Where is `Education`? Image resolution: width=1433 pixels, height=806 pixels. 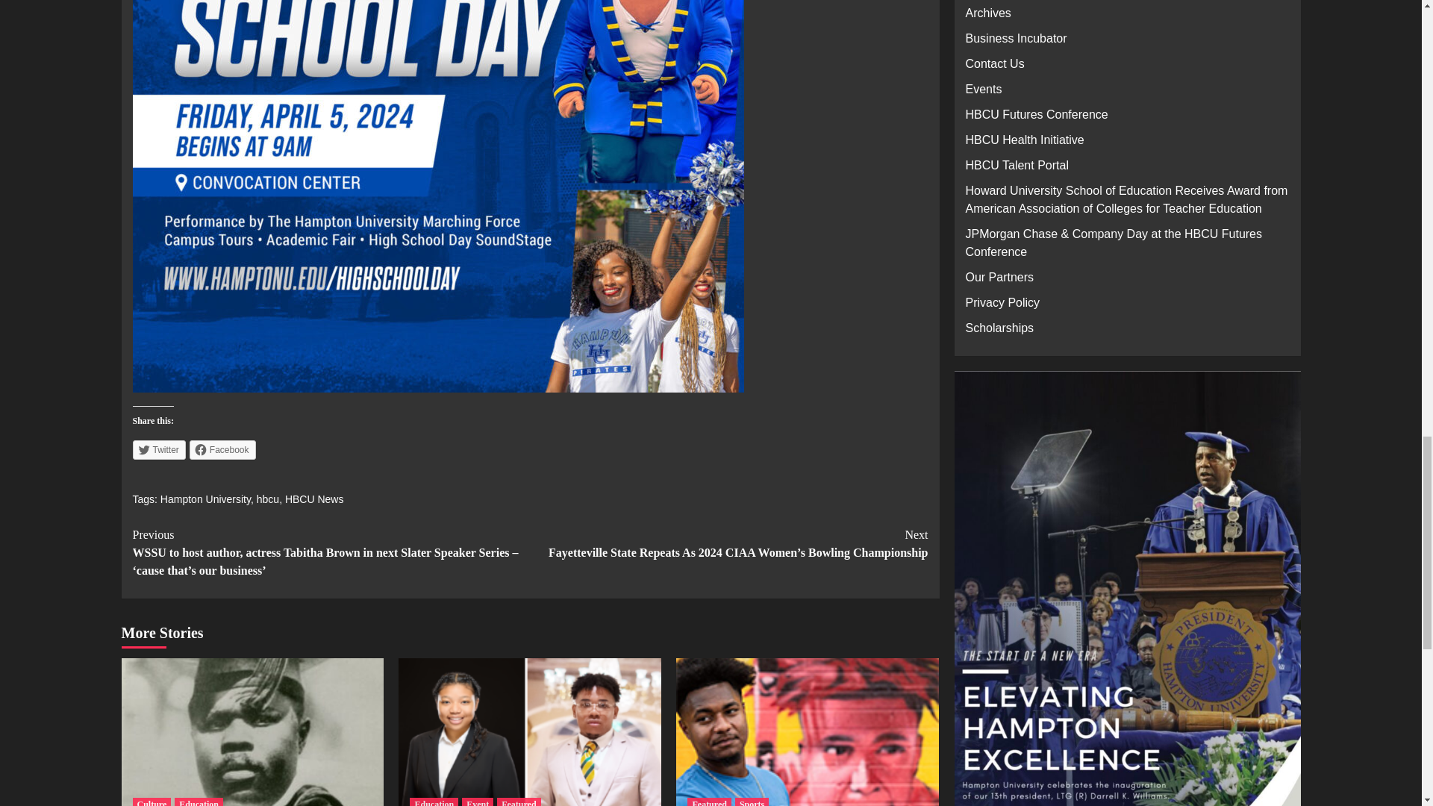 Education is located at coordinates (199, 802).